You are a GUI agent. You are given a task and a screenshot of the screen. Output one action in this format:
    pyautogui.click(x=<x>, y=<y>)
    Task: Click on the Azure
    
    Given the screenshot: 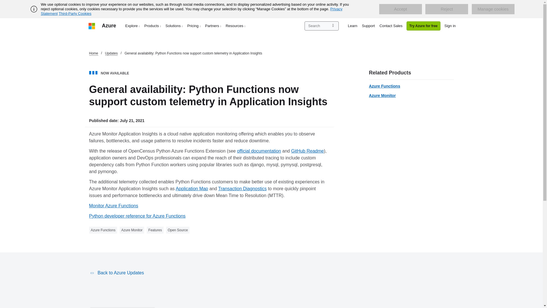 What is the action you would take?
    pyautogui.click(x=109, y=26)
    